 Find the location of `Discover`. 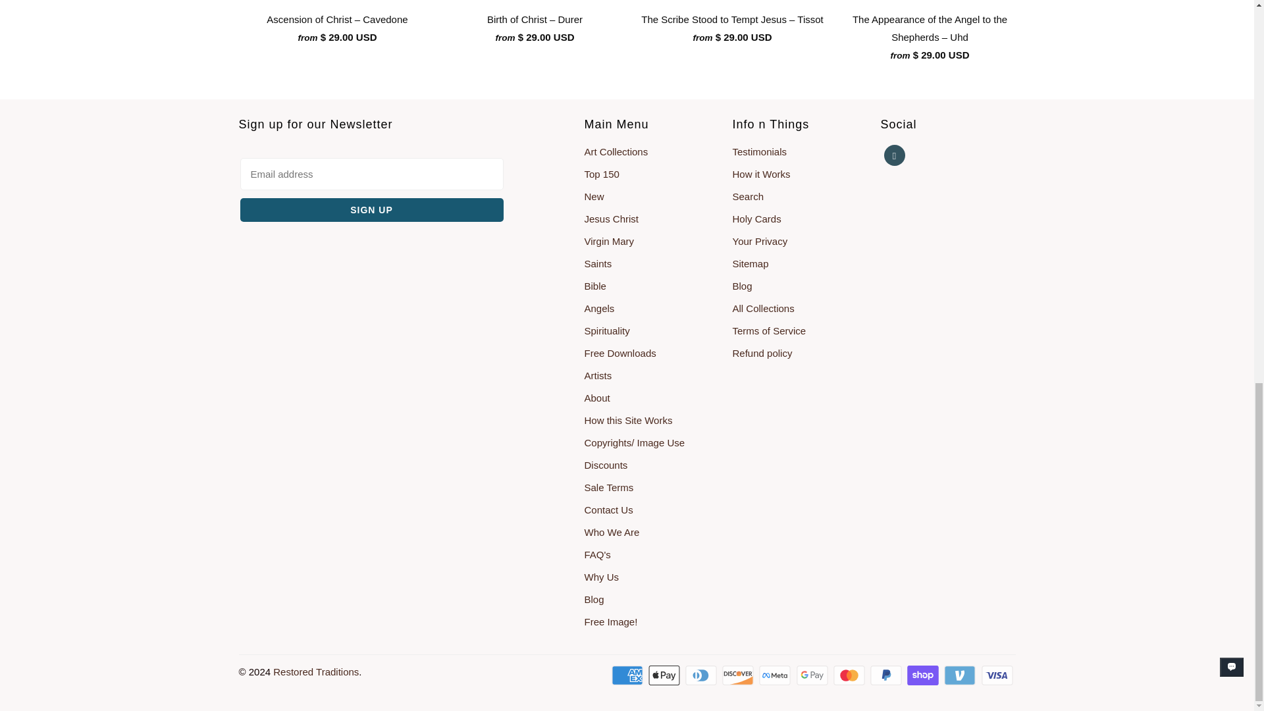

Discover is located at coordinates (739, 675).